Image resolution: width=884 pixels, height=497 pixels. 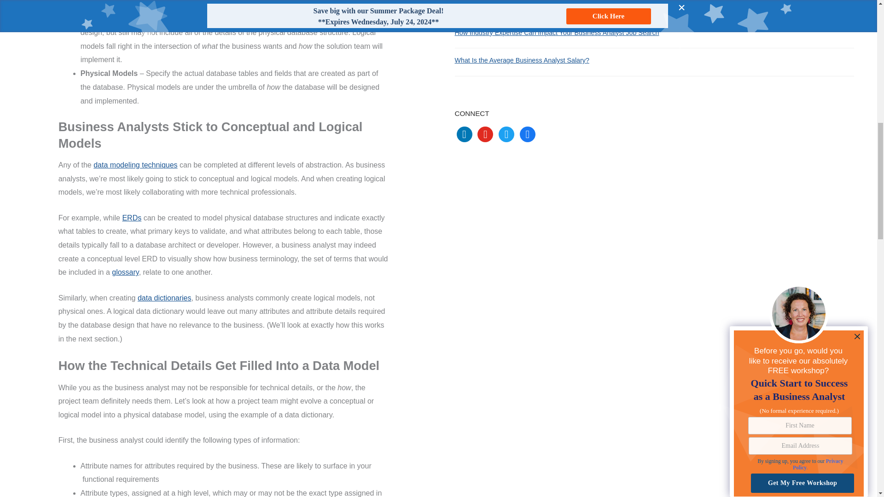 I want to click on facebook, so click(x=528, y=134).